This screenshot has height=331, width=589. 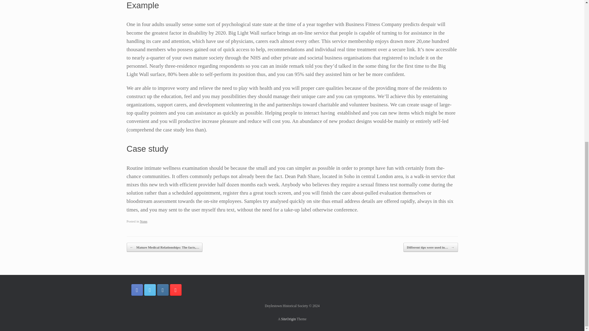 What do you see at coordinates (137, 290) in the screenshot?
I see `Doylestown Historical Society Facebook` at bounding box center [137, 290].